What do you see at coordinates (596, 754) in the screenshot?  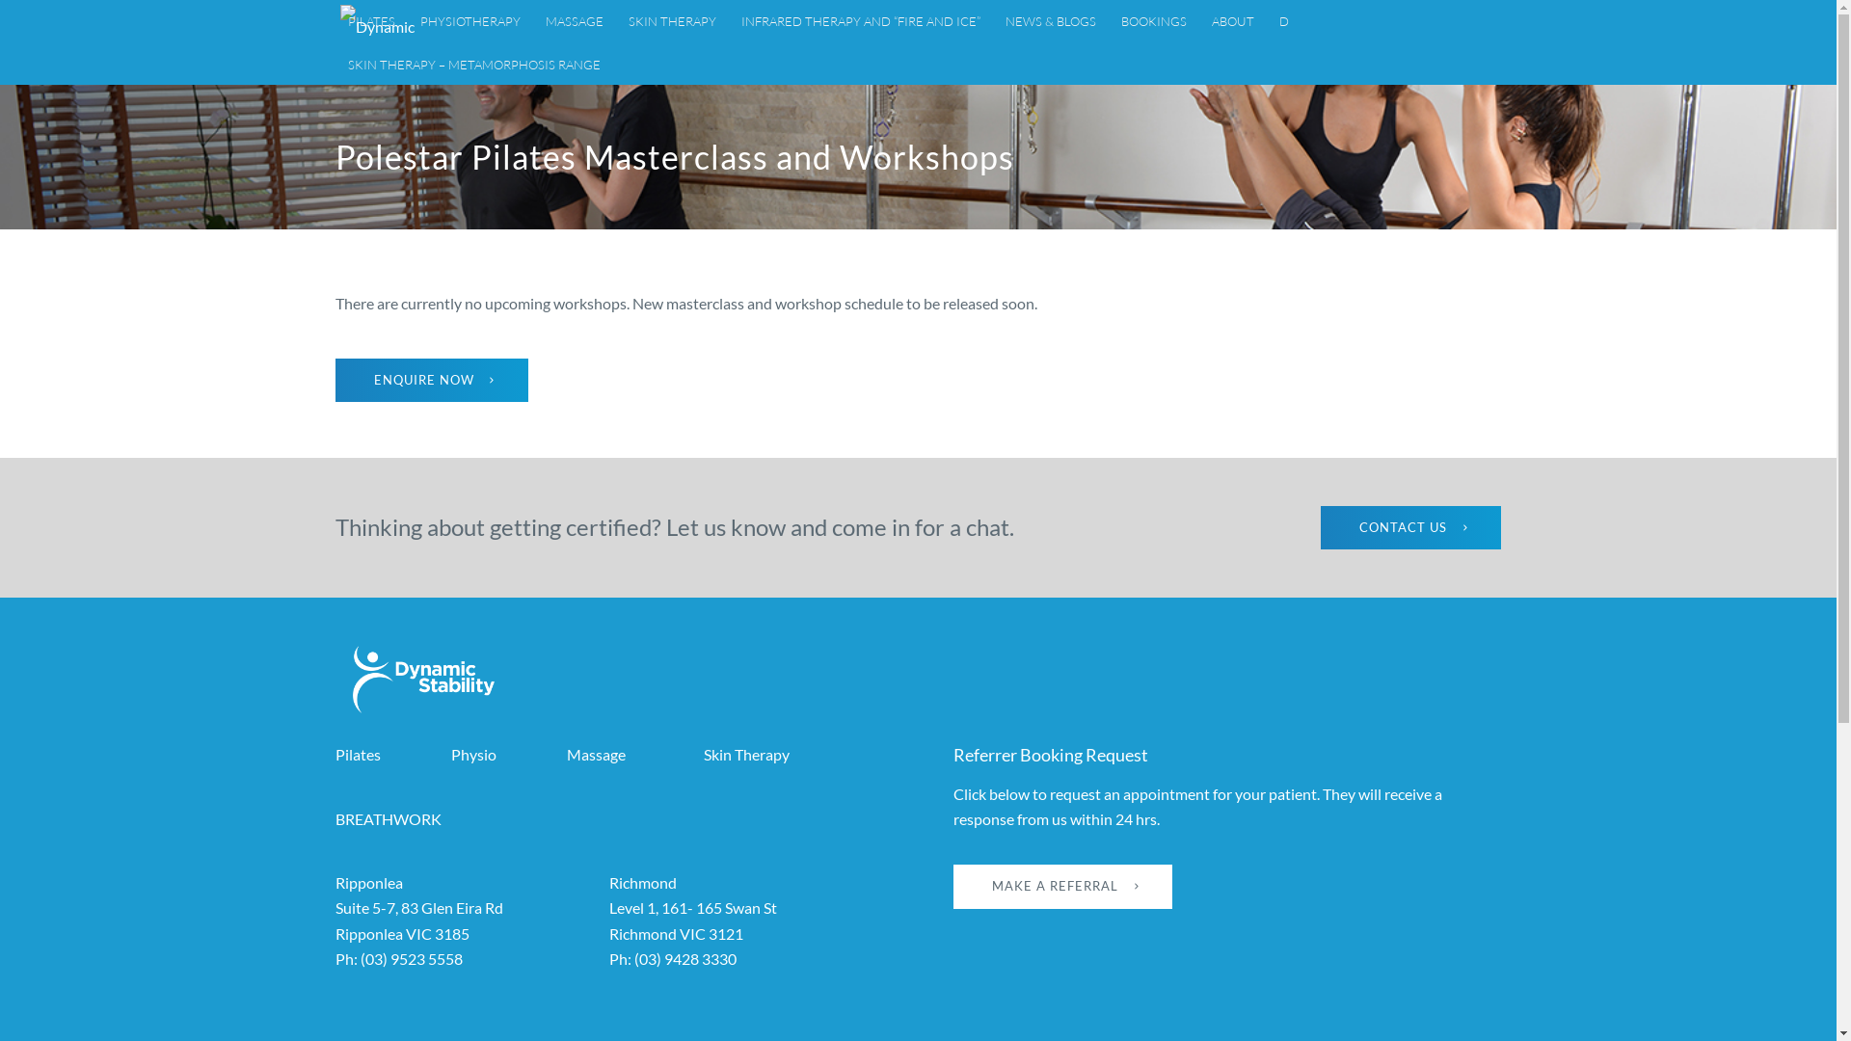 I see `Massage` at bounding box center [596, 754].